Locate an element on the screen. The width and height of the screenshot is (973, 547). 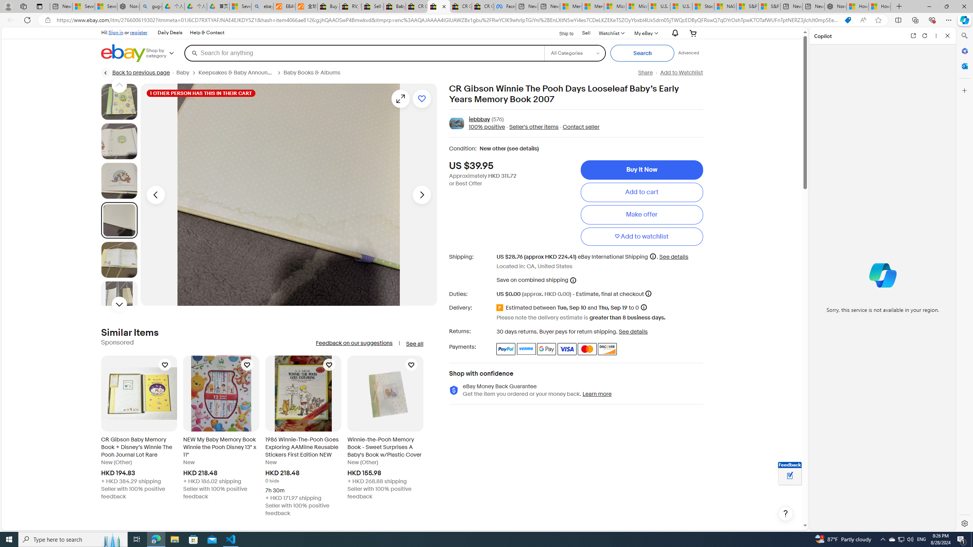
Daily Deals is located at coordinates (170, 33).